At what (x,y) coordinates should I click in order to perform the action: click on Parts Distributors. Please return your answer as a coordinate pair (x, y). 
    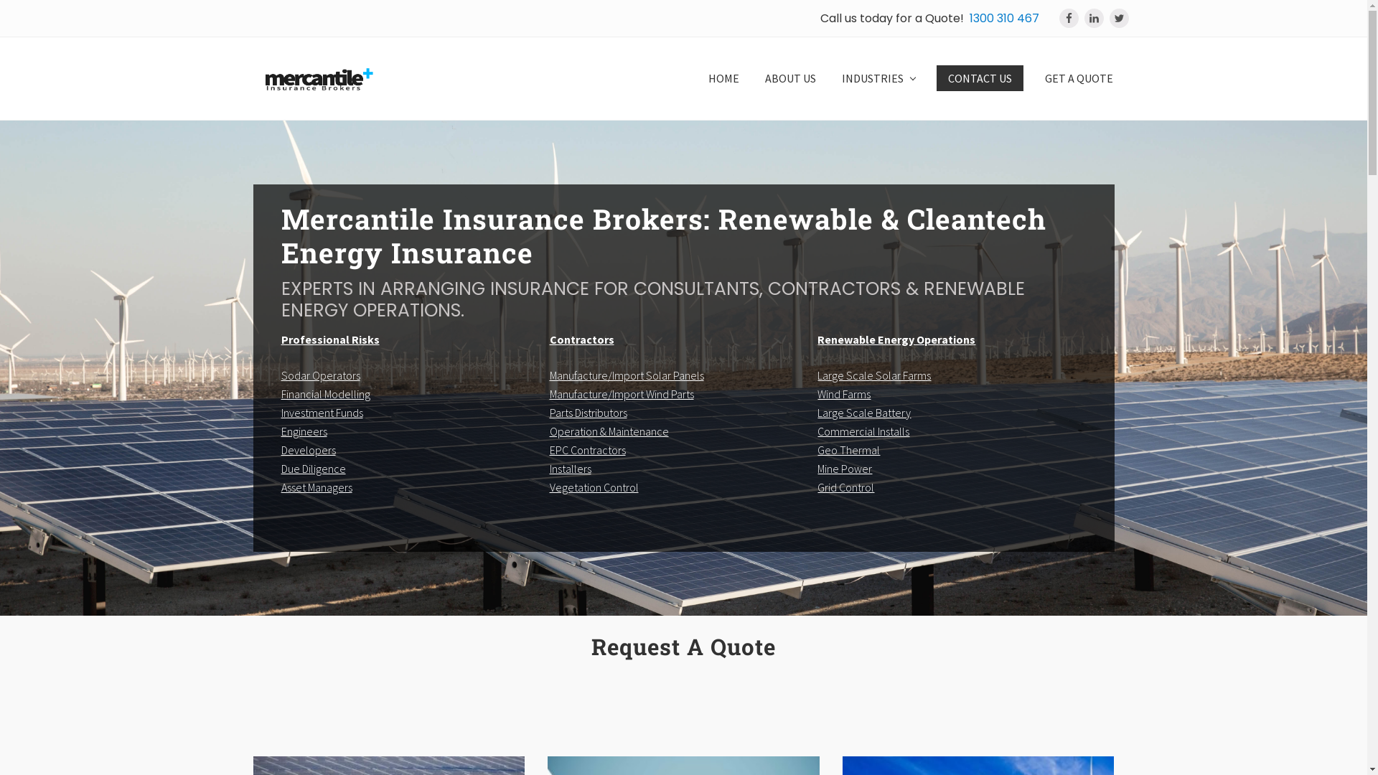
    Looking at the image, I should click on (589, 413).